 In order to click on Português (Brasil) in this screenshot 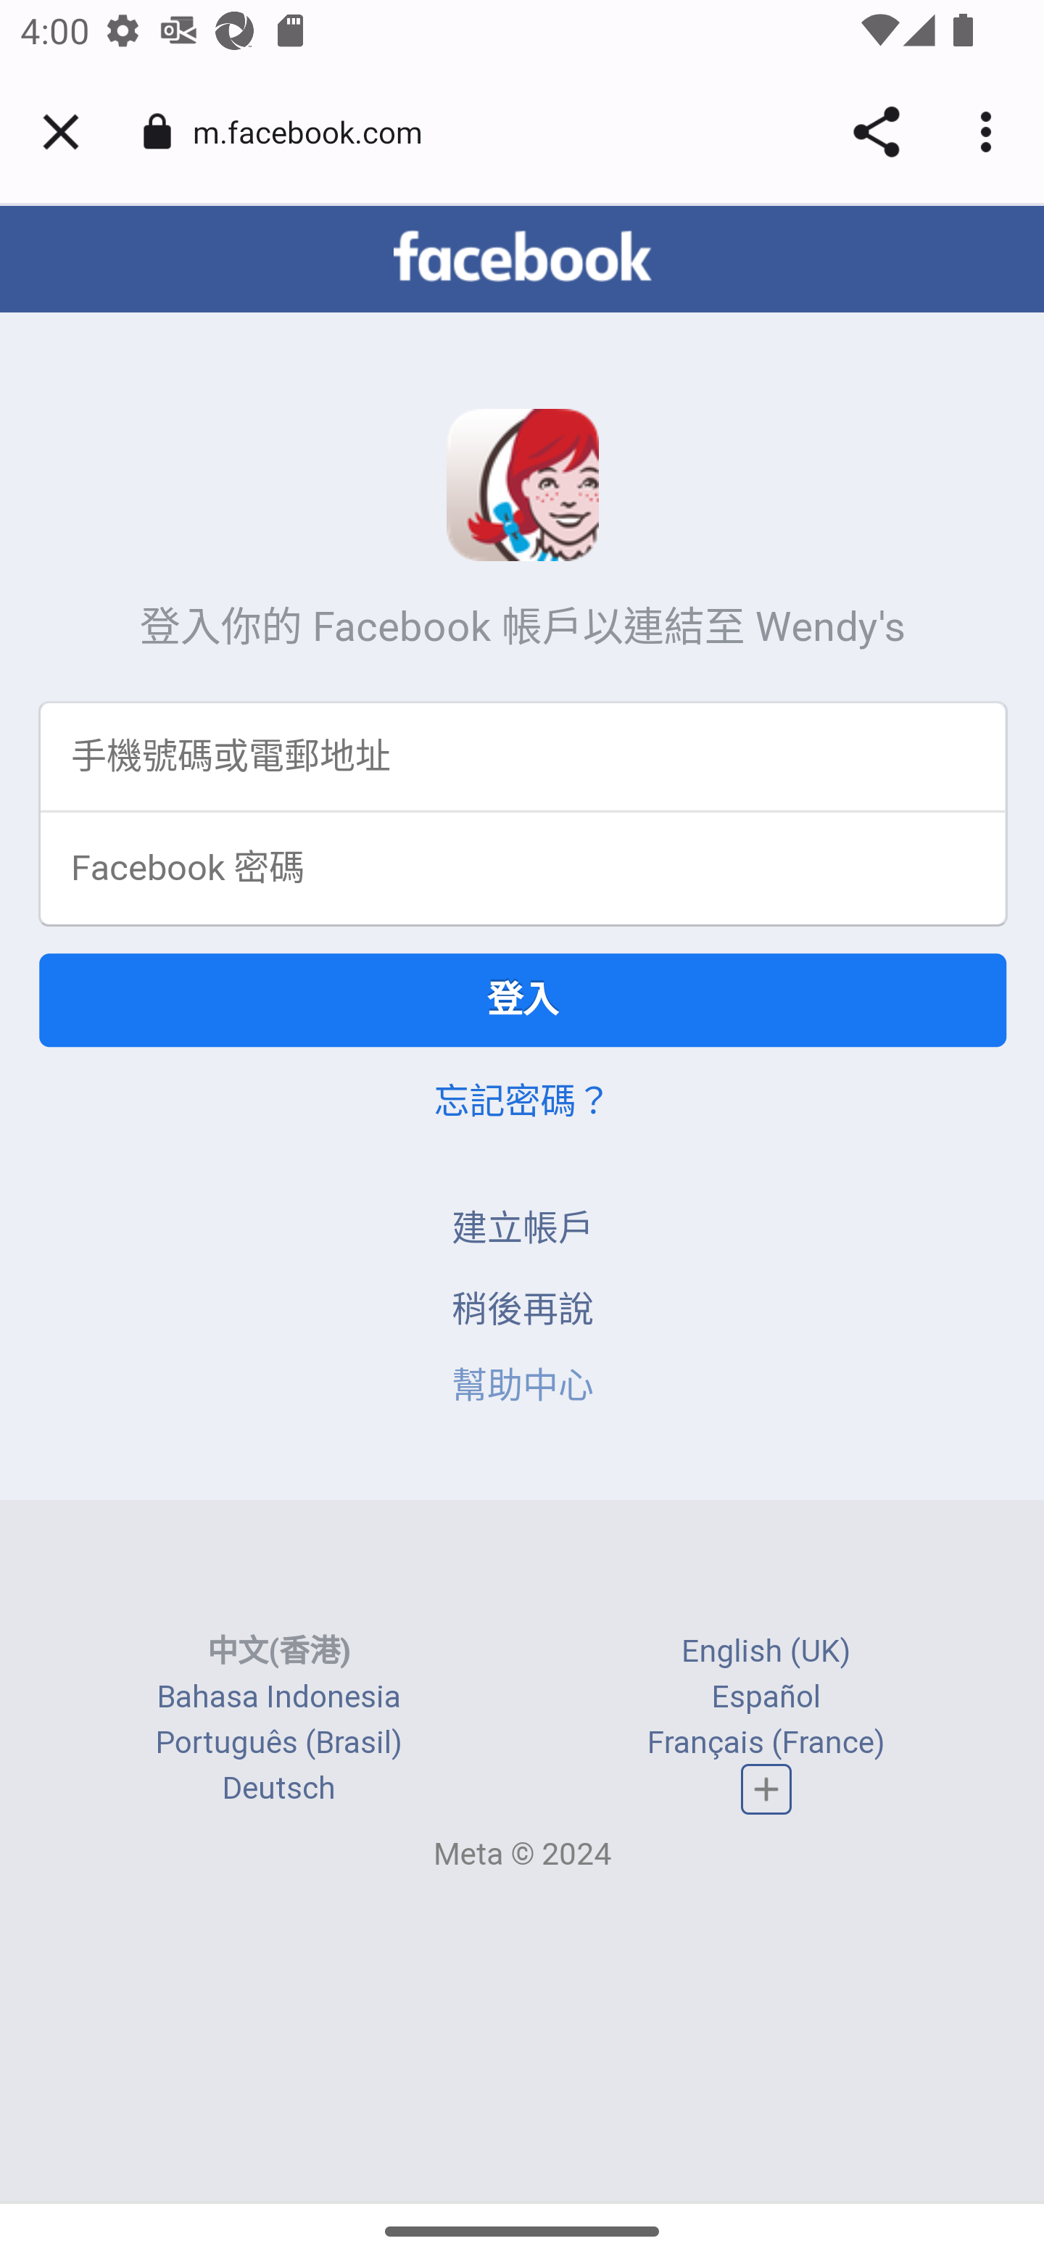, I will do `click(278, 1744)`.